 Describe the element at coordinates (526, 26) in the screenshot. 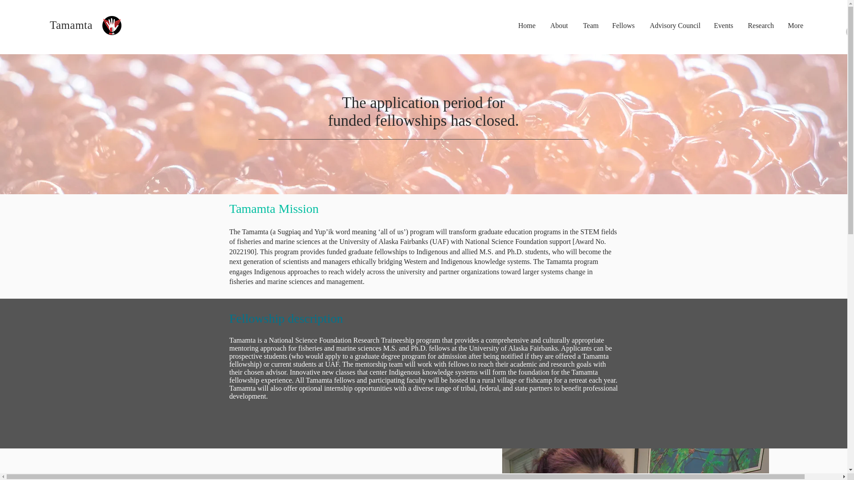

I see `Home` at that location.